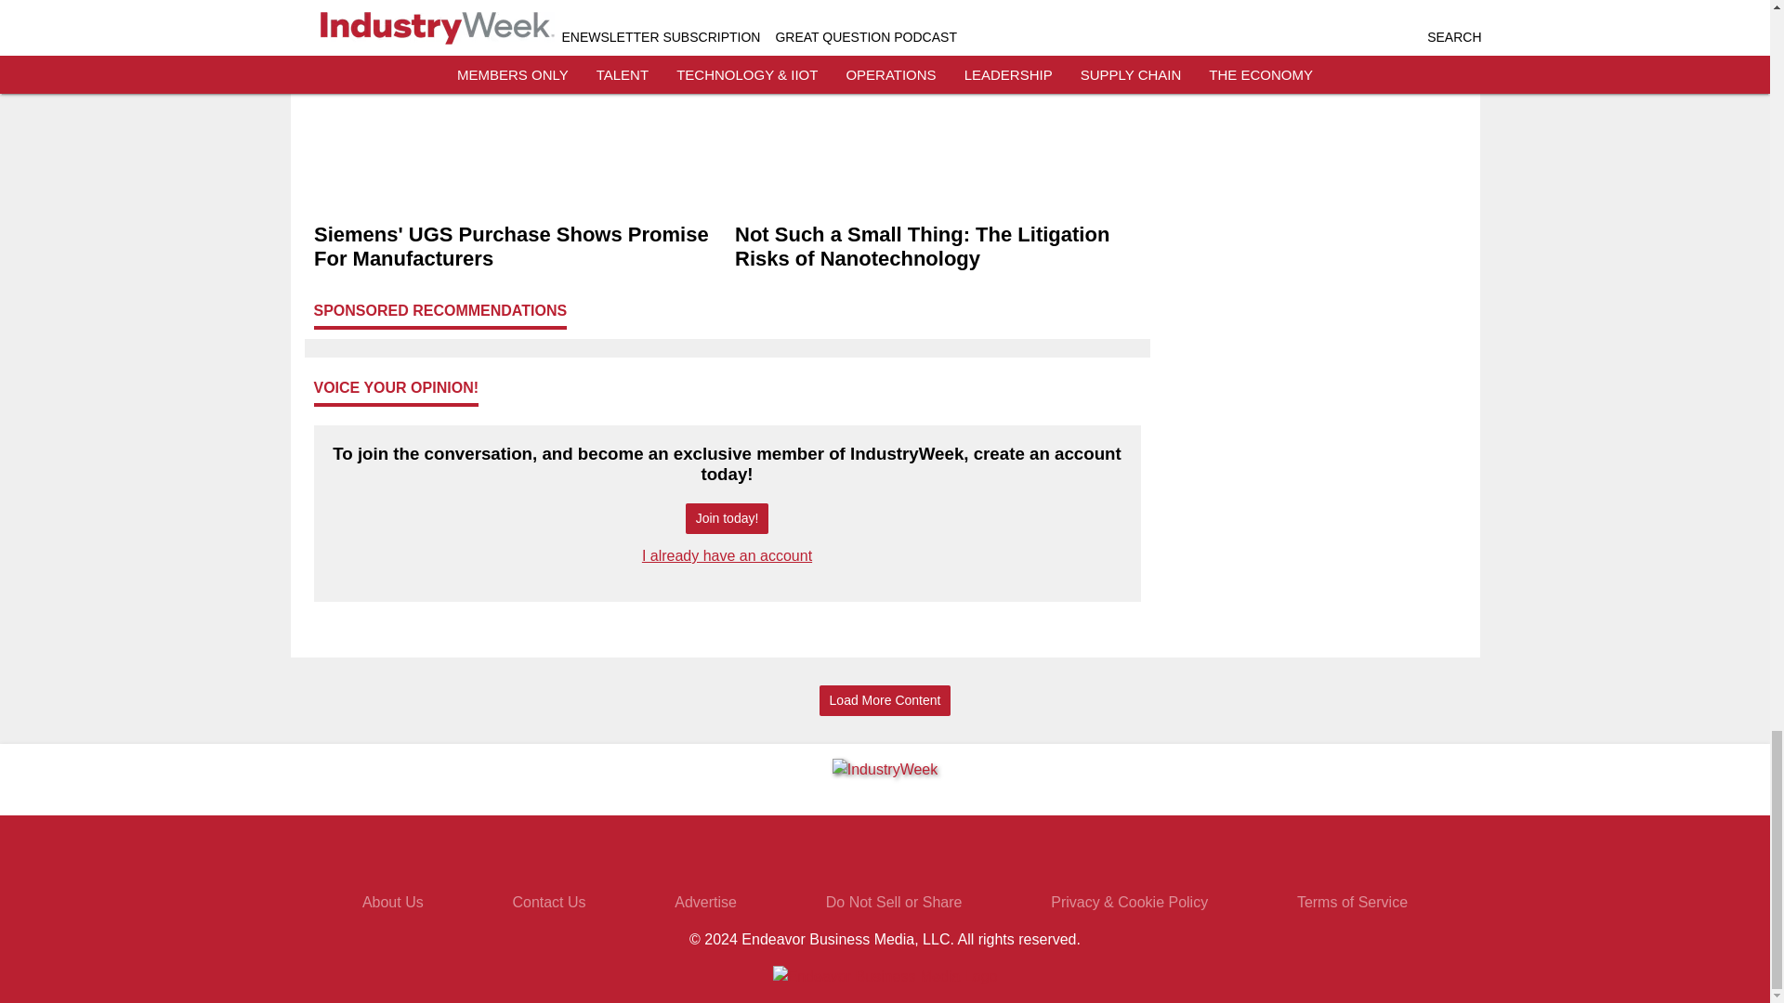 The height and width of the screenshot is (1003, 1784). Describe the element at coordinates (517, 246) in the screenshot. I see `Siemens' UGS Purchase Shows Promise For Manufacturers` at that location.